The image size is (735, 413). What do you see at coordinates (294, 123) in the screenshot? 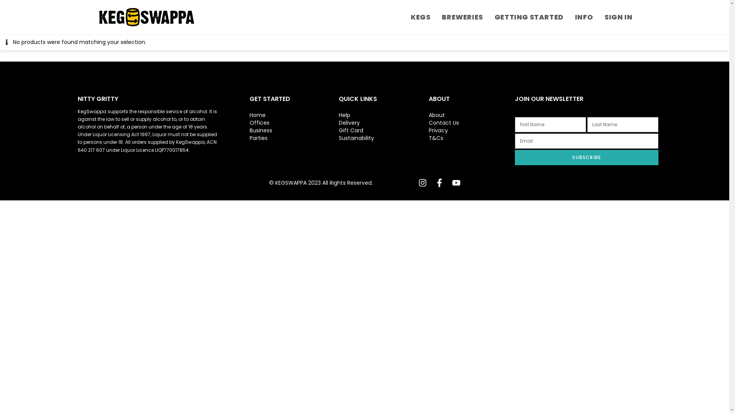
I see `Offices` at bounding box center [294, 123].